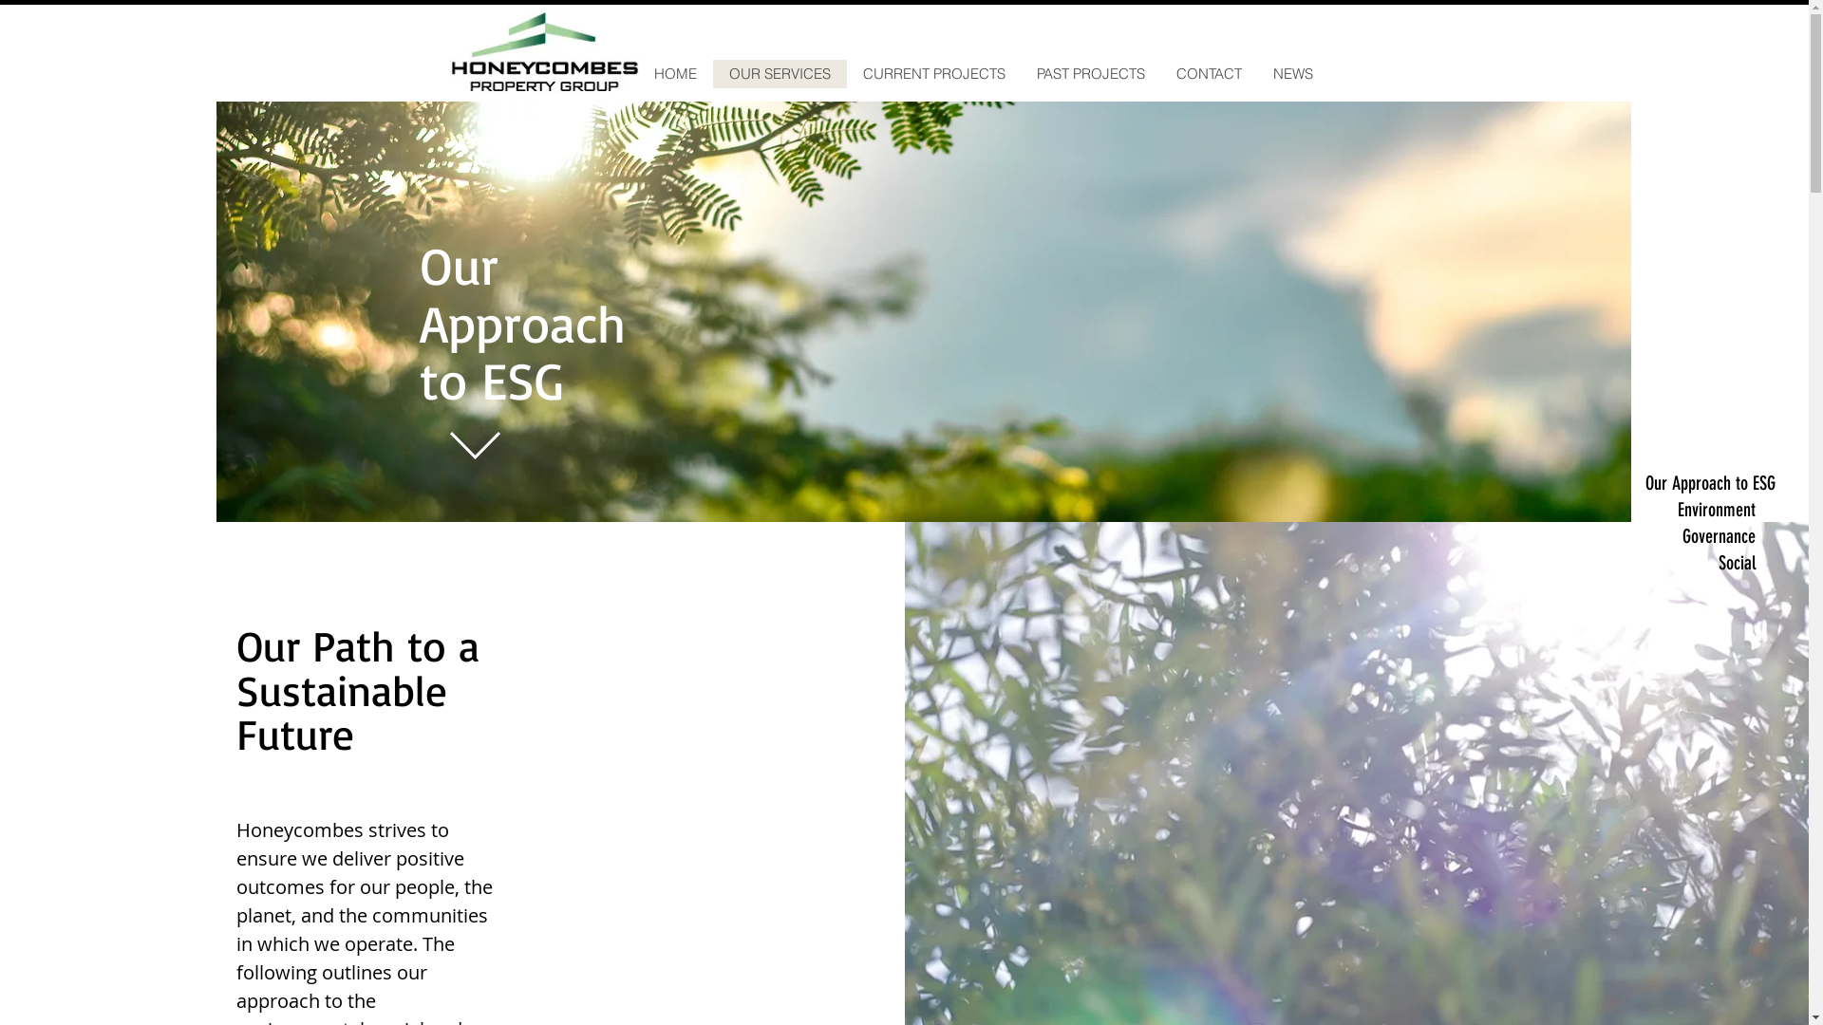  Describe the element at coordinates (675, 74) in the screenshot. I see `HOME` at that location.